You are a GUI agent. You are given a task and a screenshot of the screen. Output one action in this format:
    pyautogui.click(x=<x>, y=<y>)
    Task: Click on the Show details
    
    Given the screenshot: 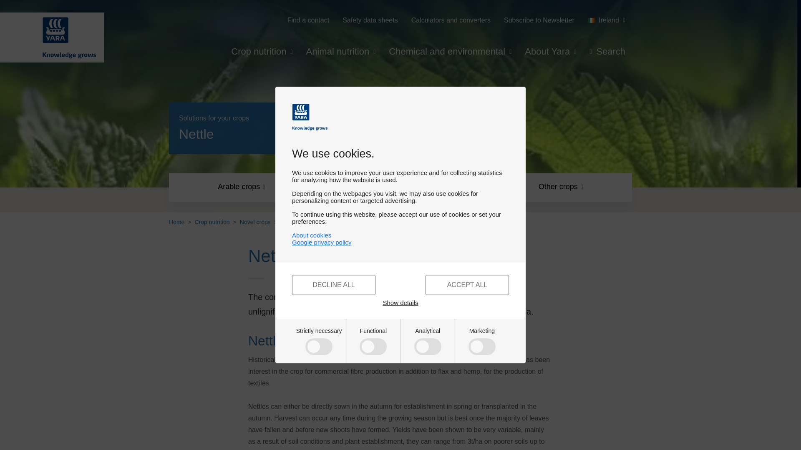 What is the action you would take?
    pyautogui.click(x=400, y=302)
    